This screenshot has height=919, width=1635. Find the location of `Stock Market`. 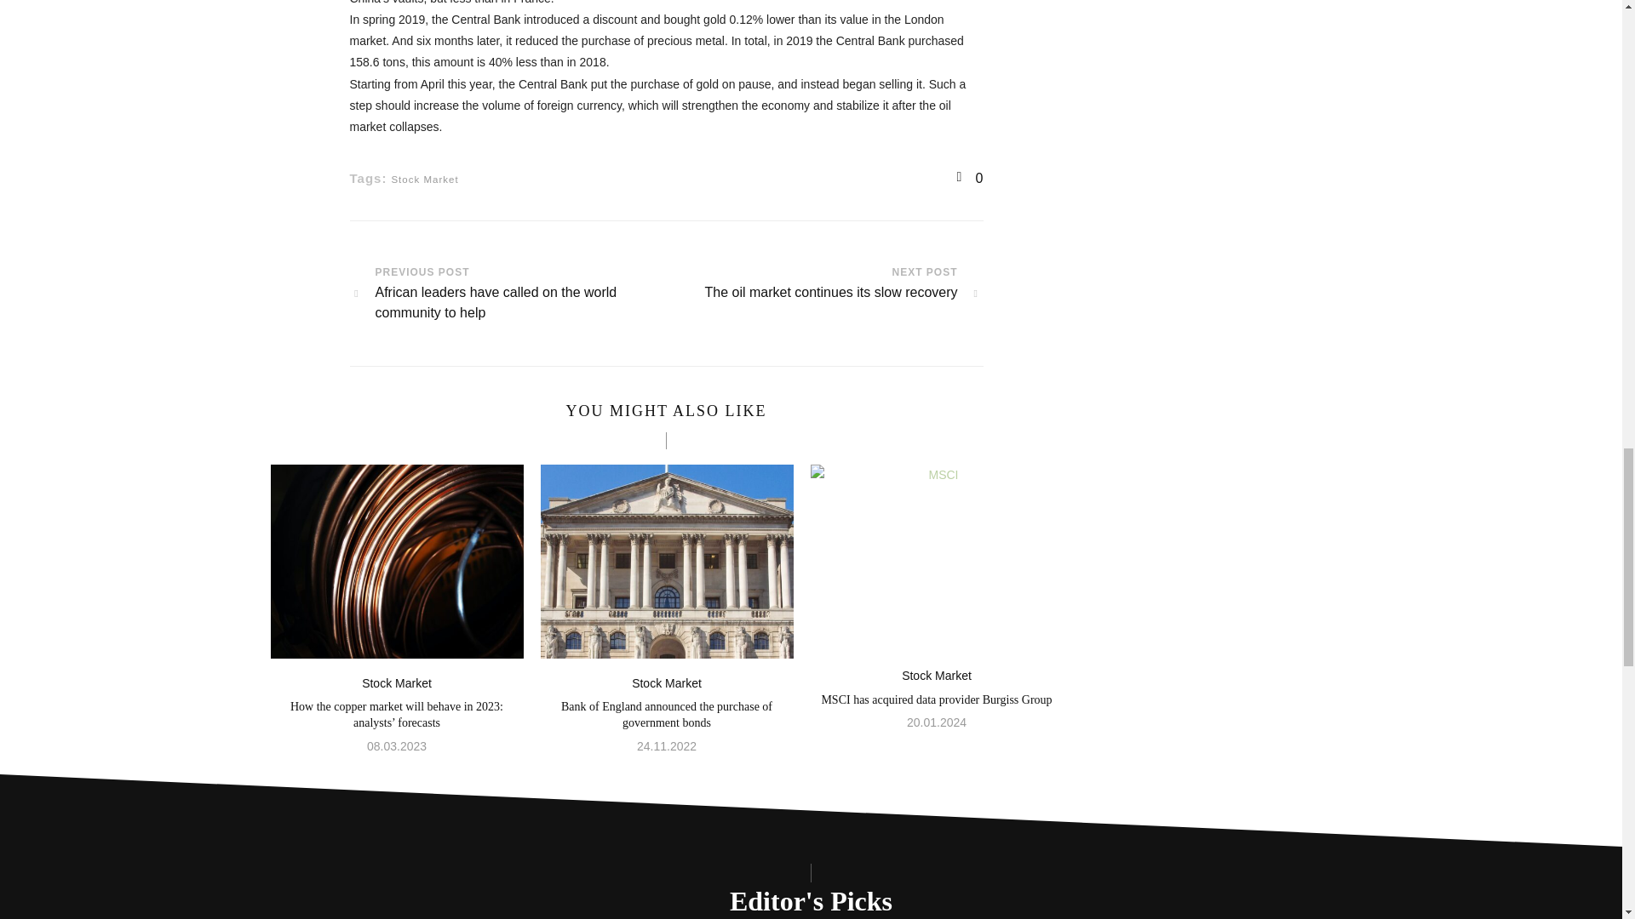

Stock Market is located at coordinates (970, 178).